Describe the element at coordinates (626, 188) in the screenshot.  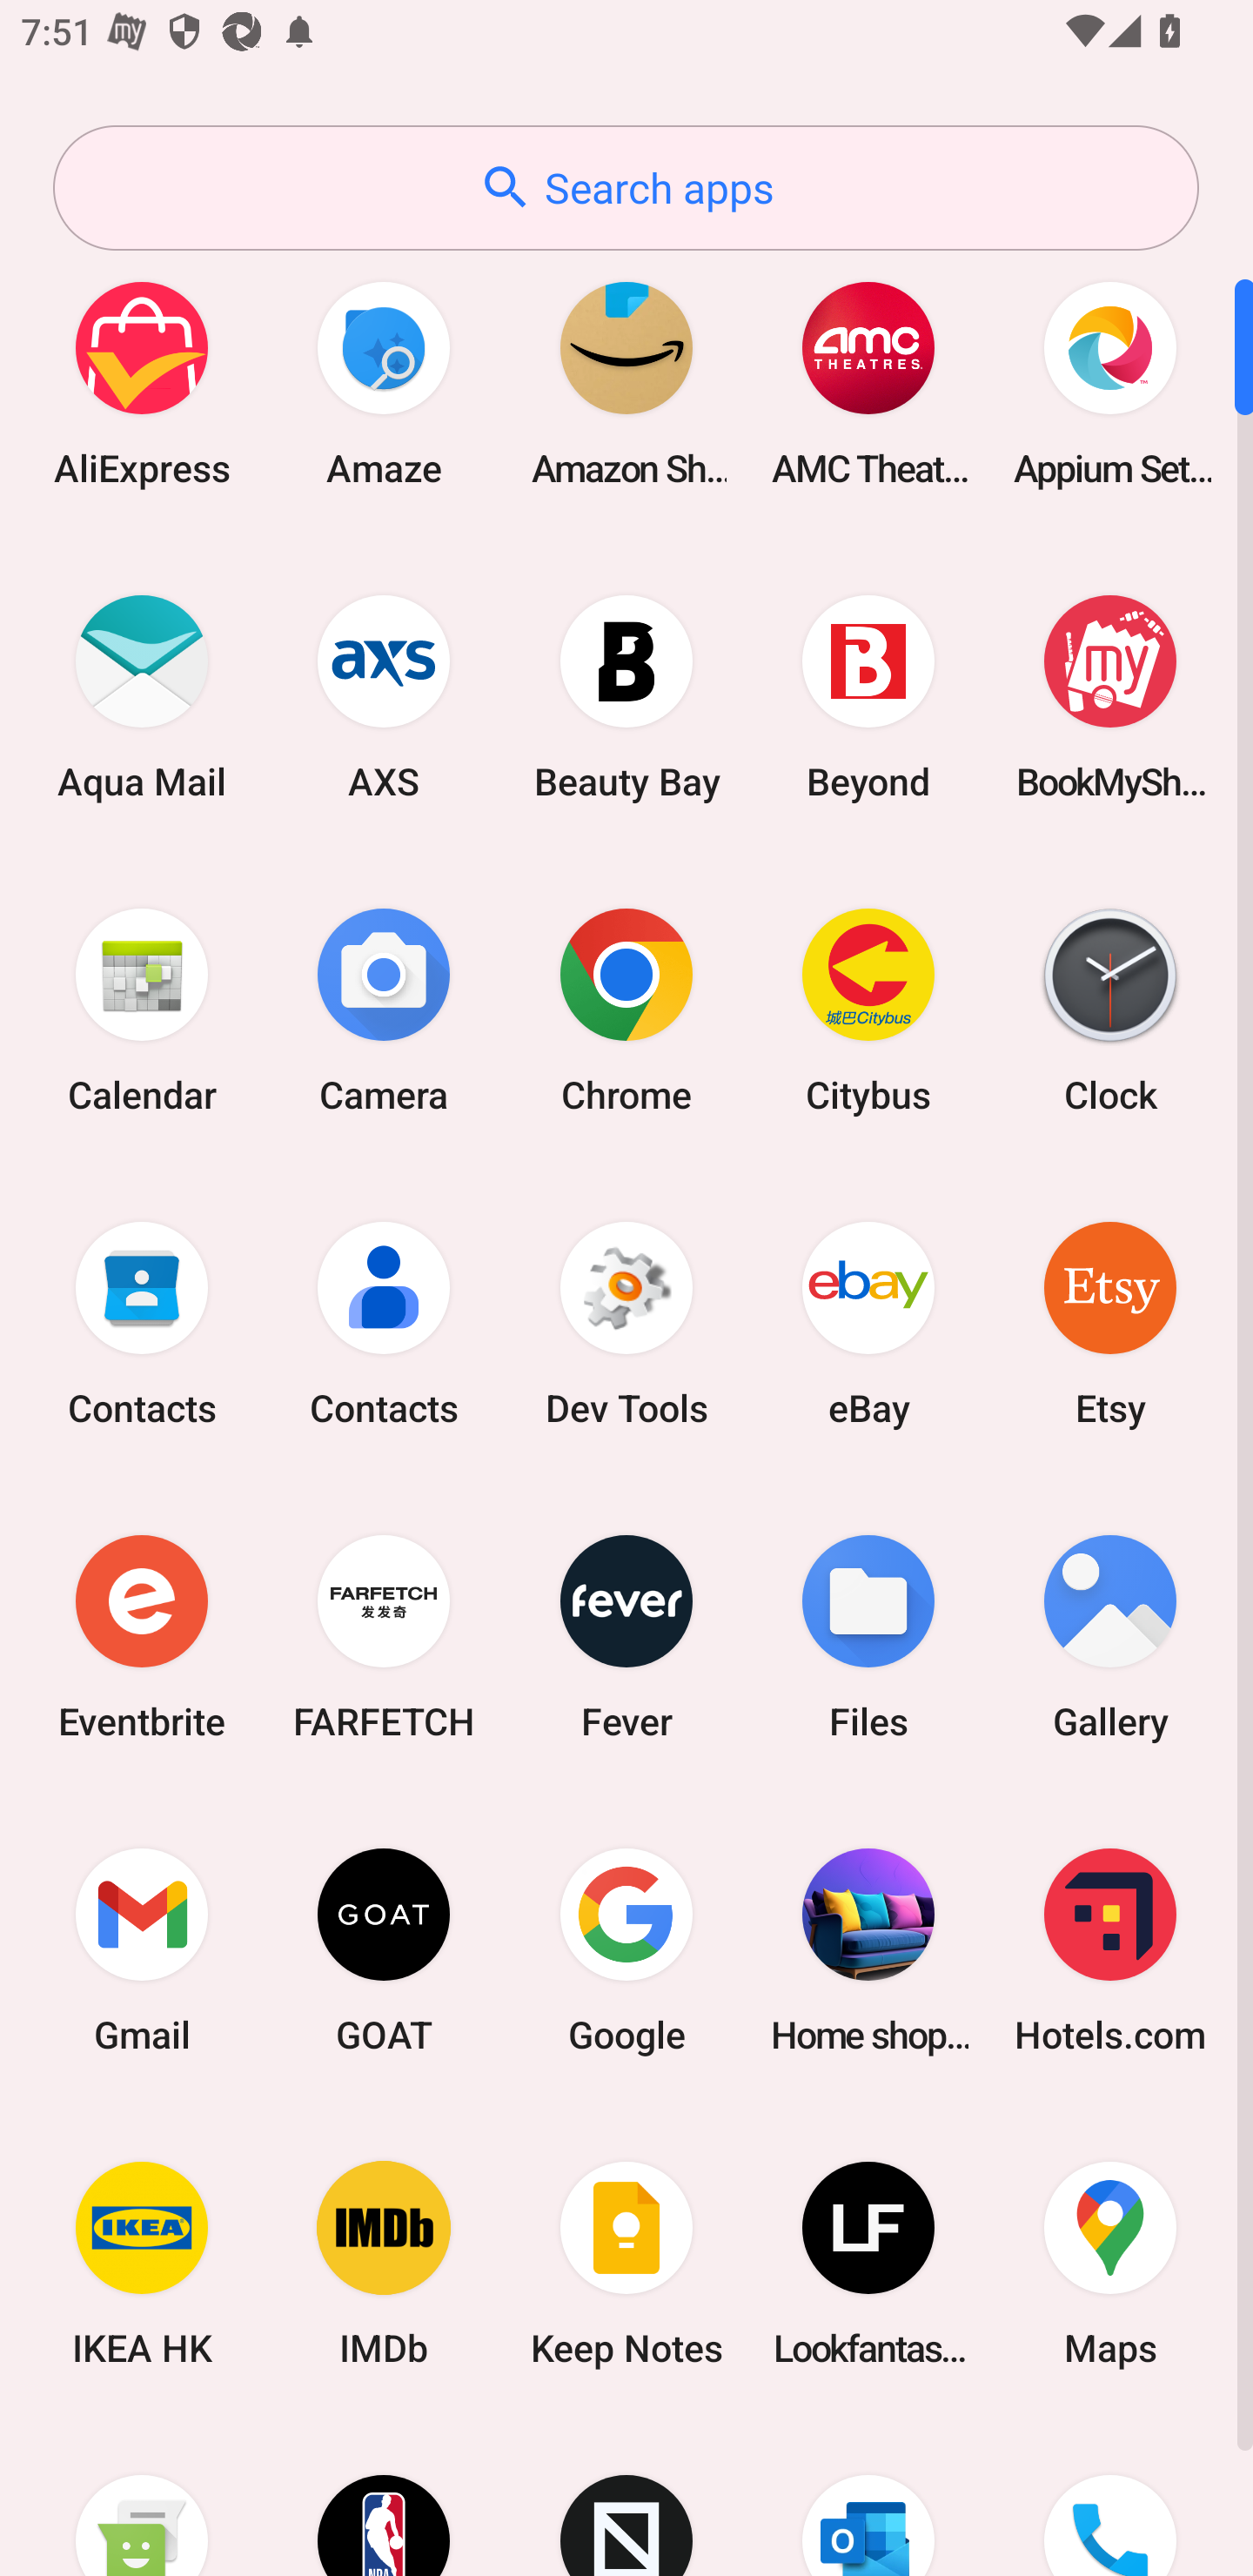
I see `  Search apps` at that location.